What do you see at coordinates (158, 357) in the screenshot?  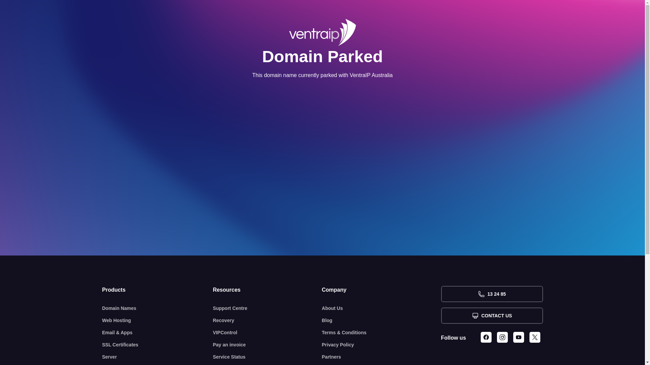 I see `Server` at bounding box center [158, 357].